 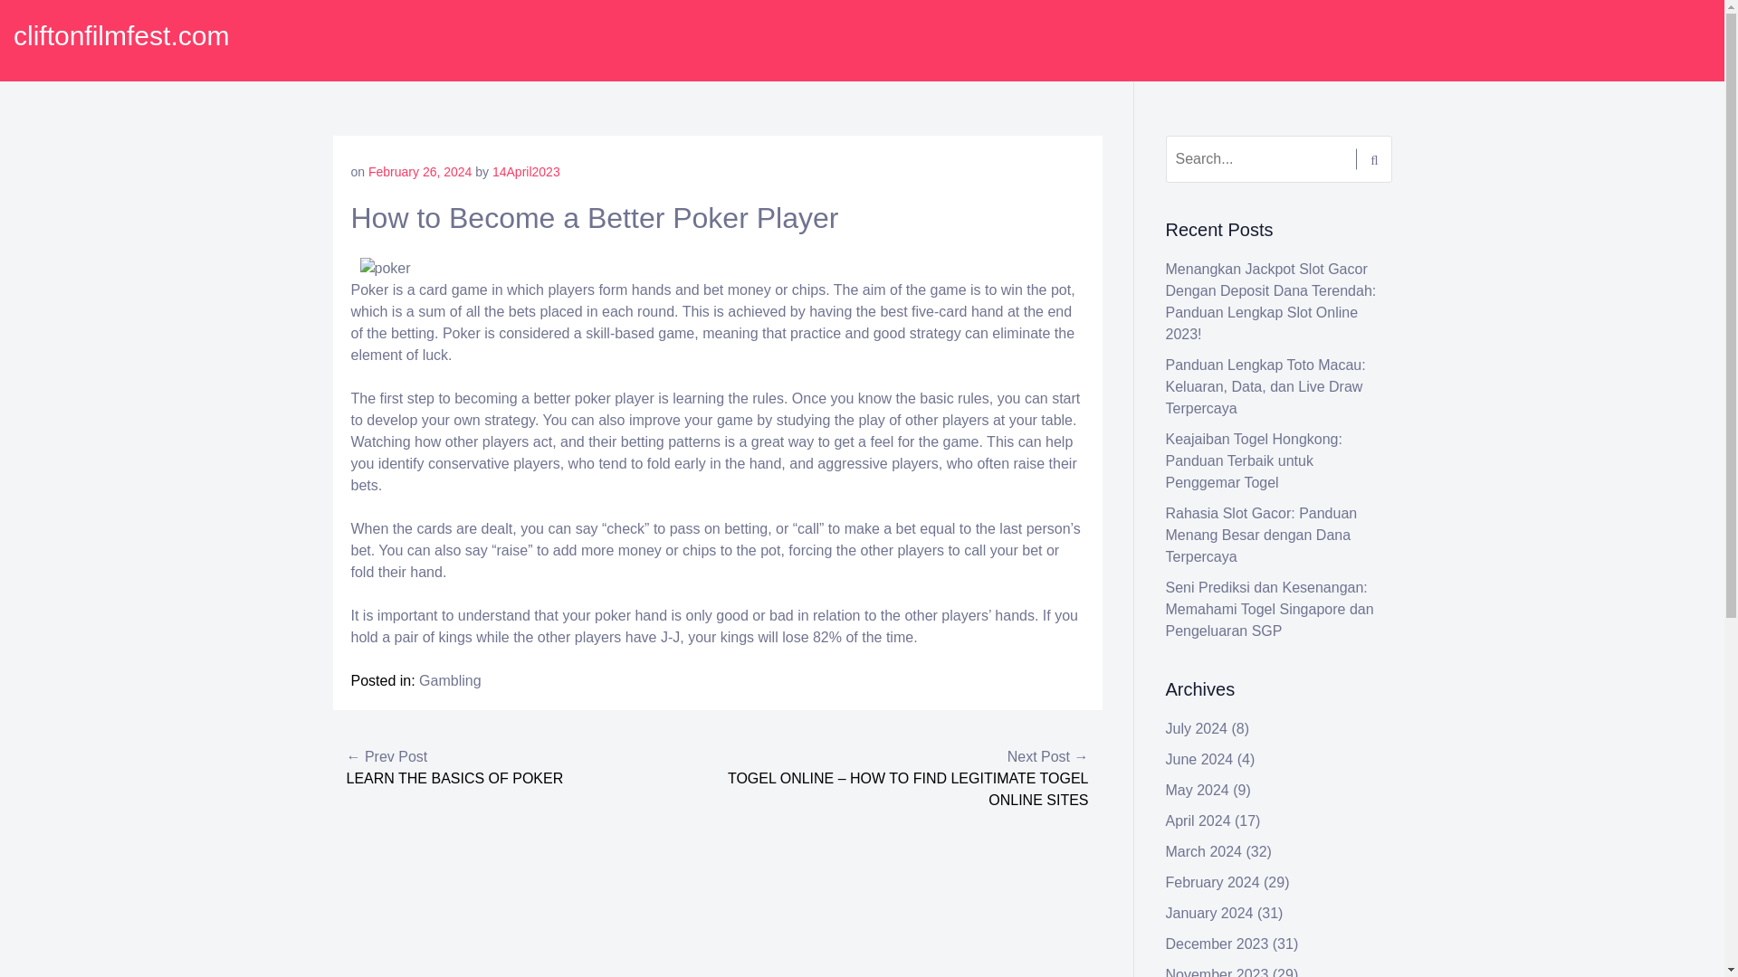 I want to click on February 2024, so click(x=1213, y=881).